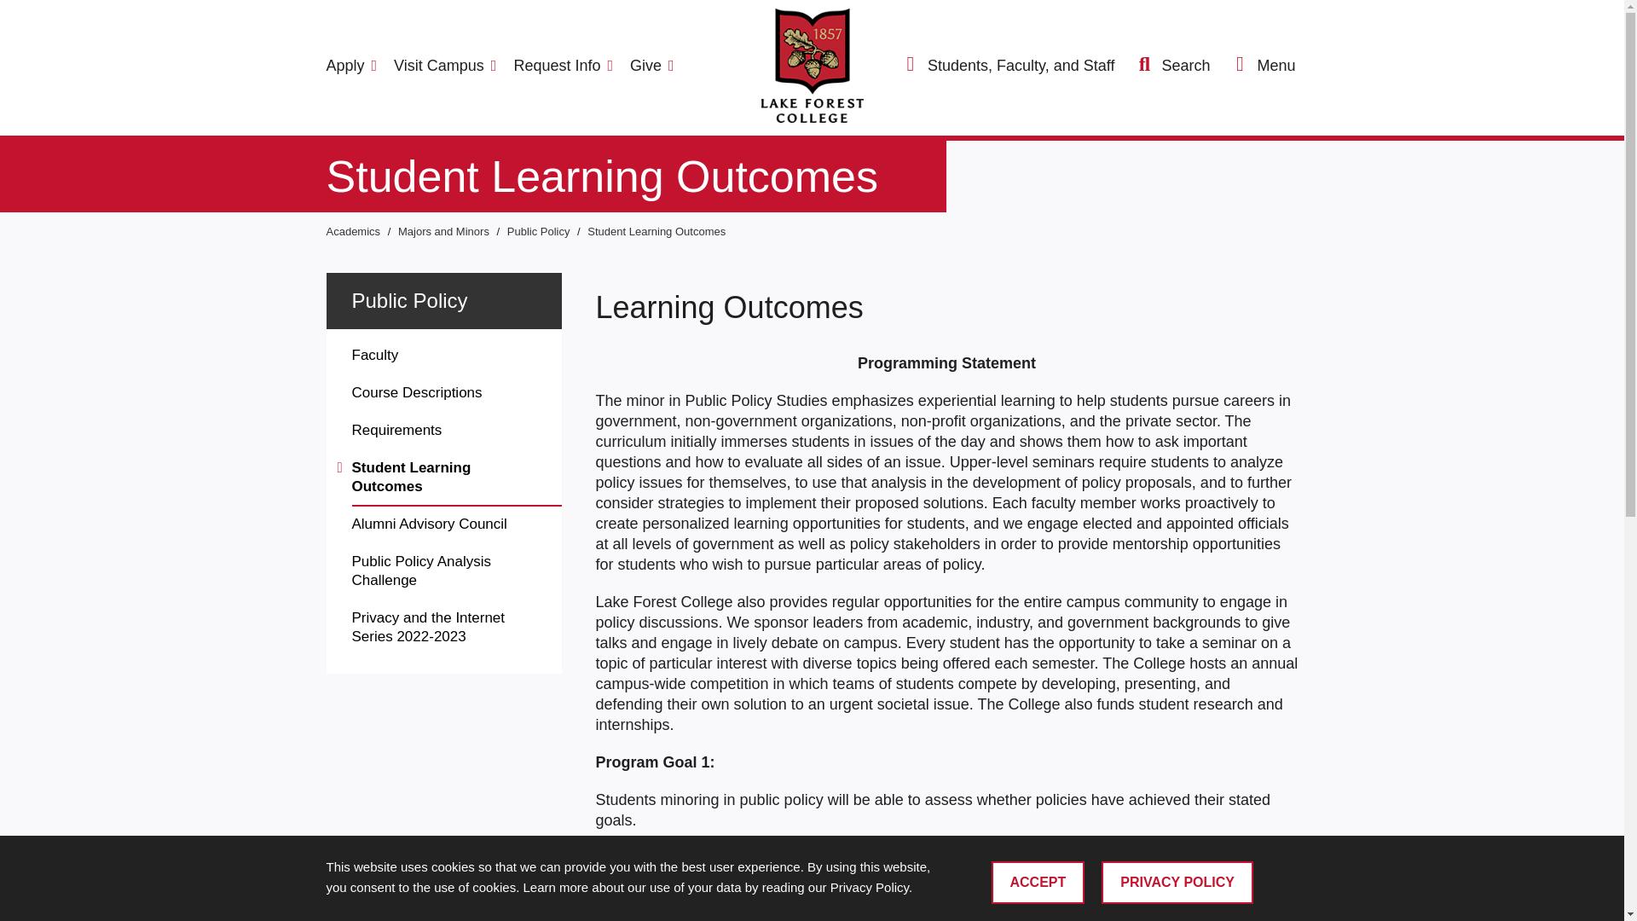  I want to click on Academics, so click(355, 230).